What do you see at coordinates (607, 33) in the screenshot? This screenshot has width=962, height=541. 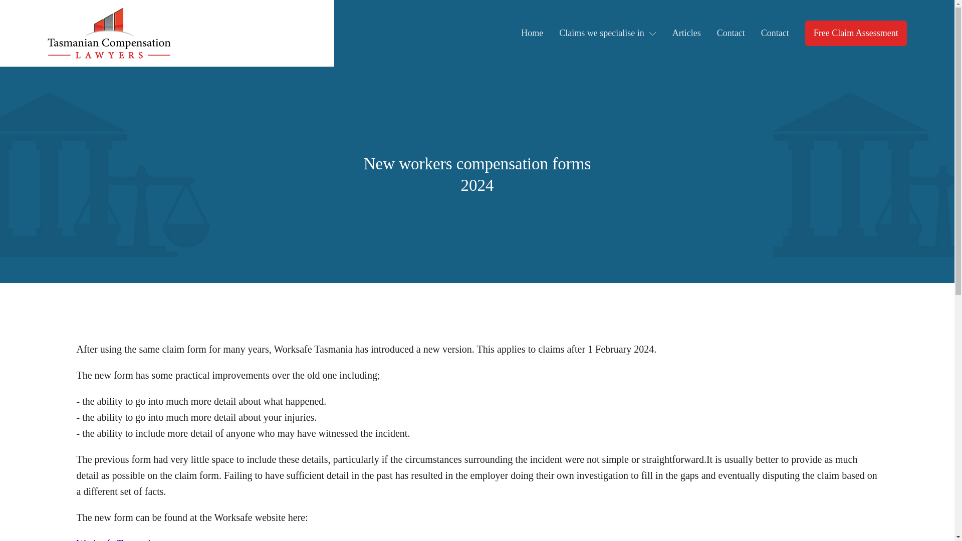 I see `Claims we specialise in` at bounding box center [607, 33].